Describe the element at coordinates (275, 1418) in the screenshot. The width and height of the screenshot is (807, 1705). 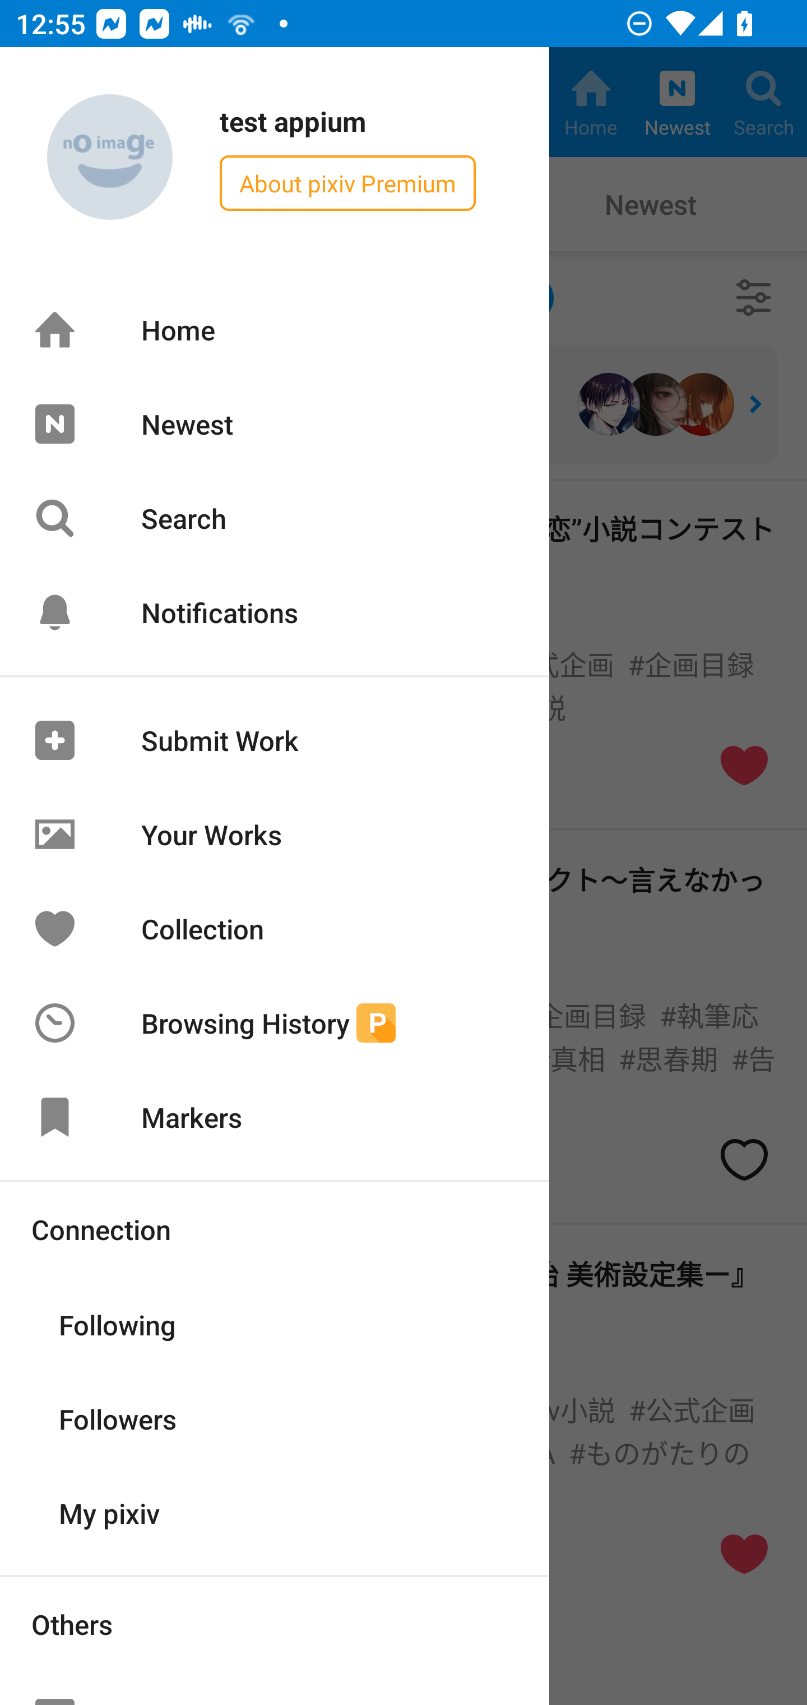
I see `　Followers` at that location.